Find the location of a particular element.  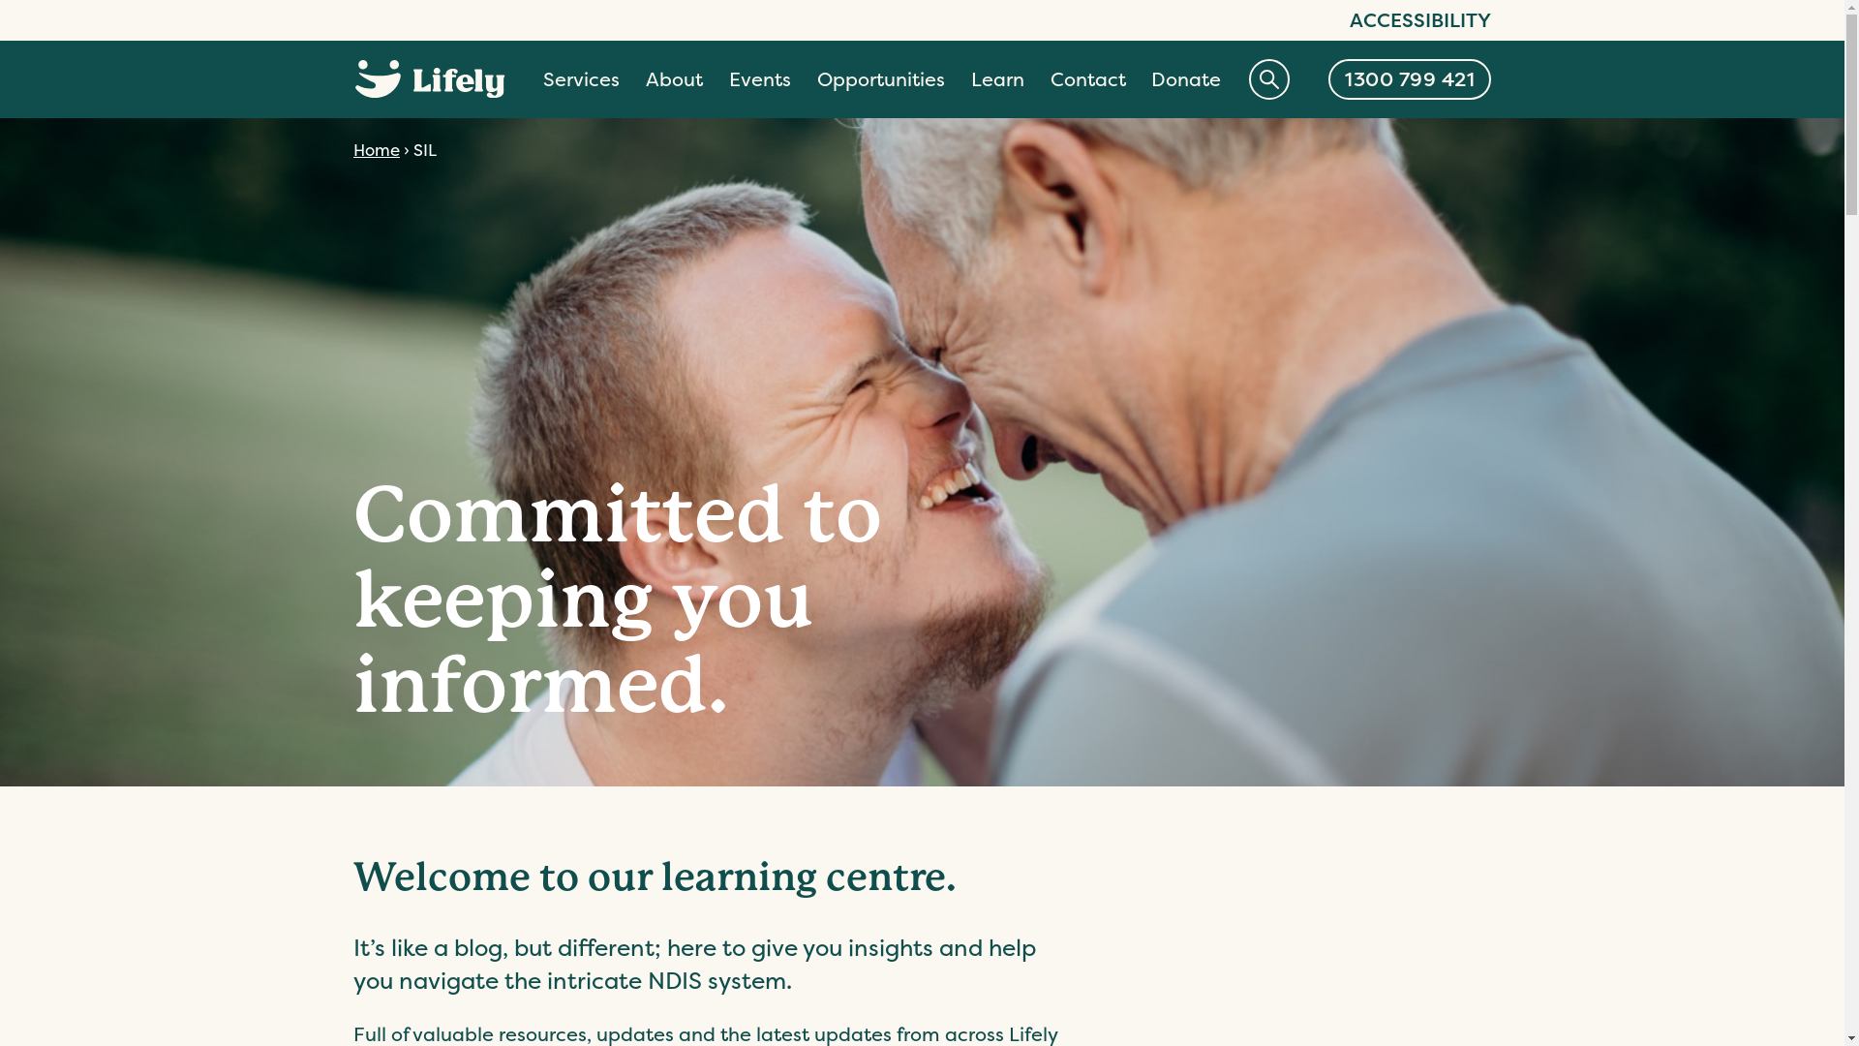

Events is located at coordinates (760, 81).